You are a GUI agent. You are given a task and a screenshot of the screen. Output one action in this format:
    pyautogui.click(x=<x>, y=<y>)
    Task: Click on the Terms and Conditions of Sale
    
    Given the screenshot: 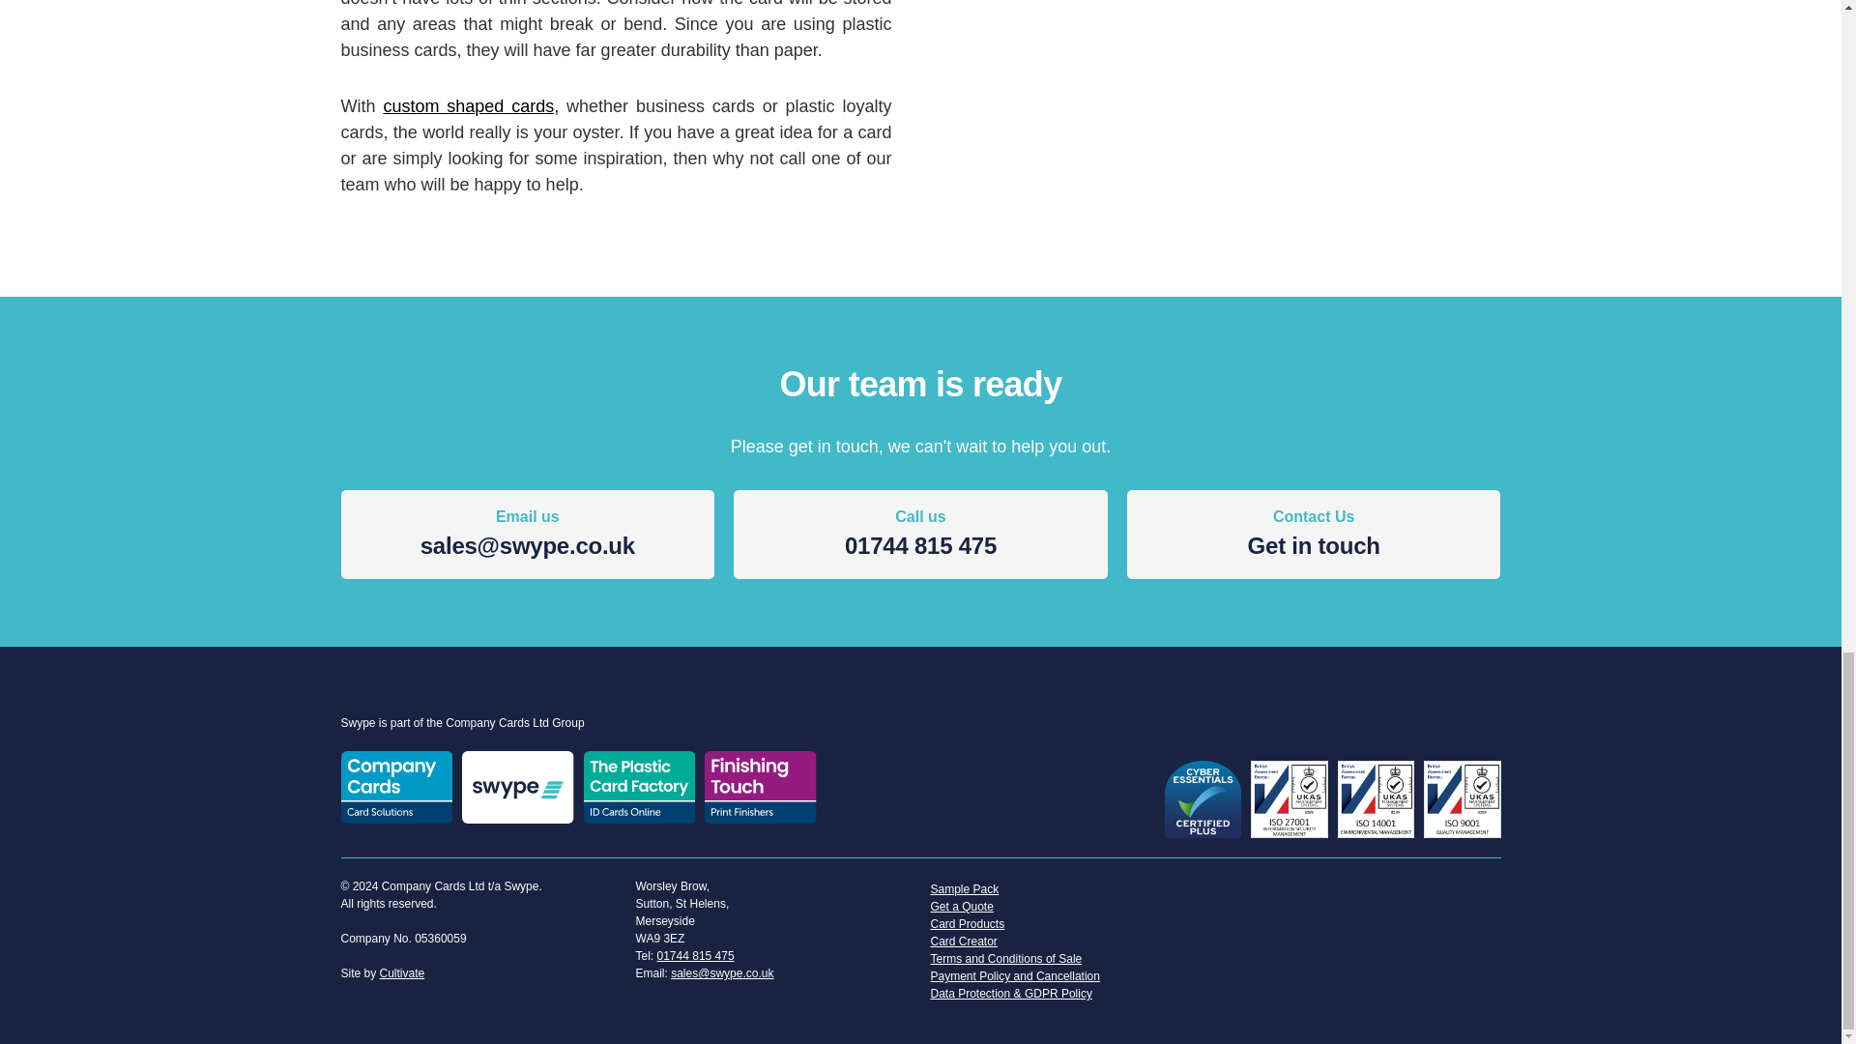 What is the action you would take?
    pyautogui.click(x=470, y=106)
    